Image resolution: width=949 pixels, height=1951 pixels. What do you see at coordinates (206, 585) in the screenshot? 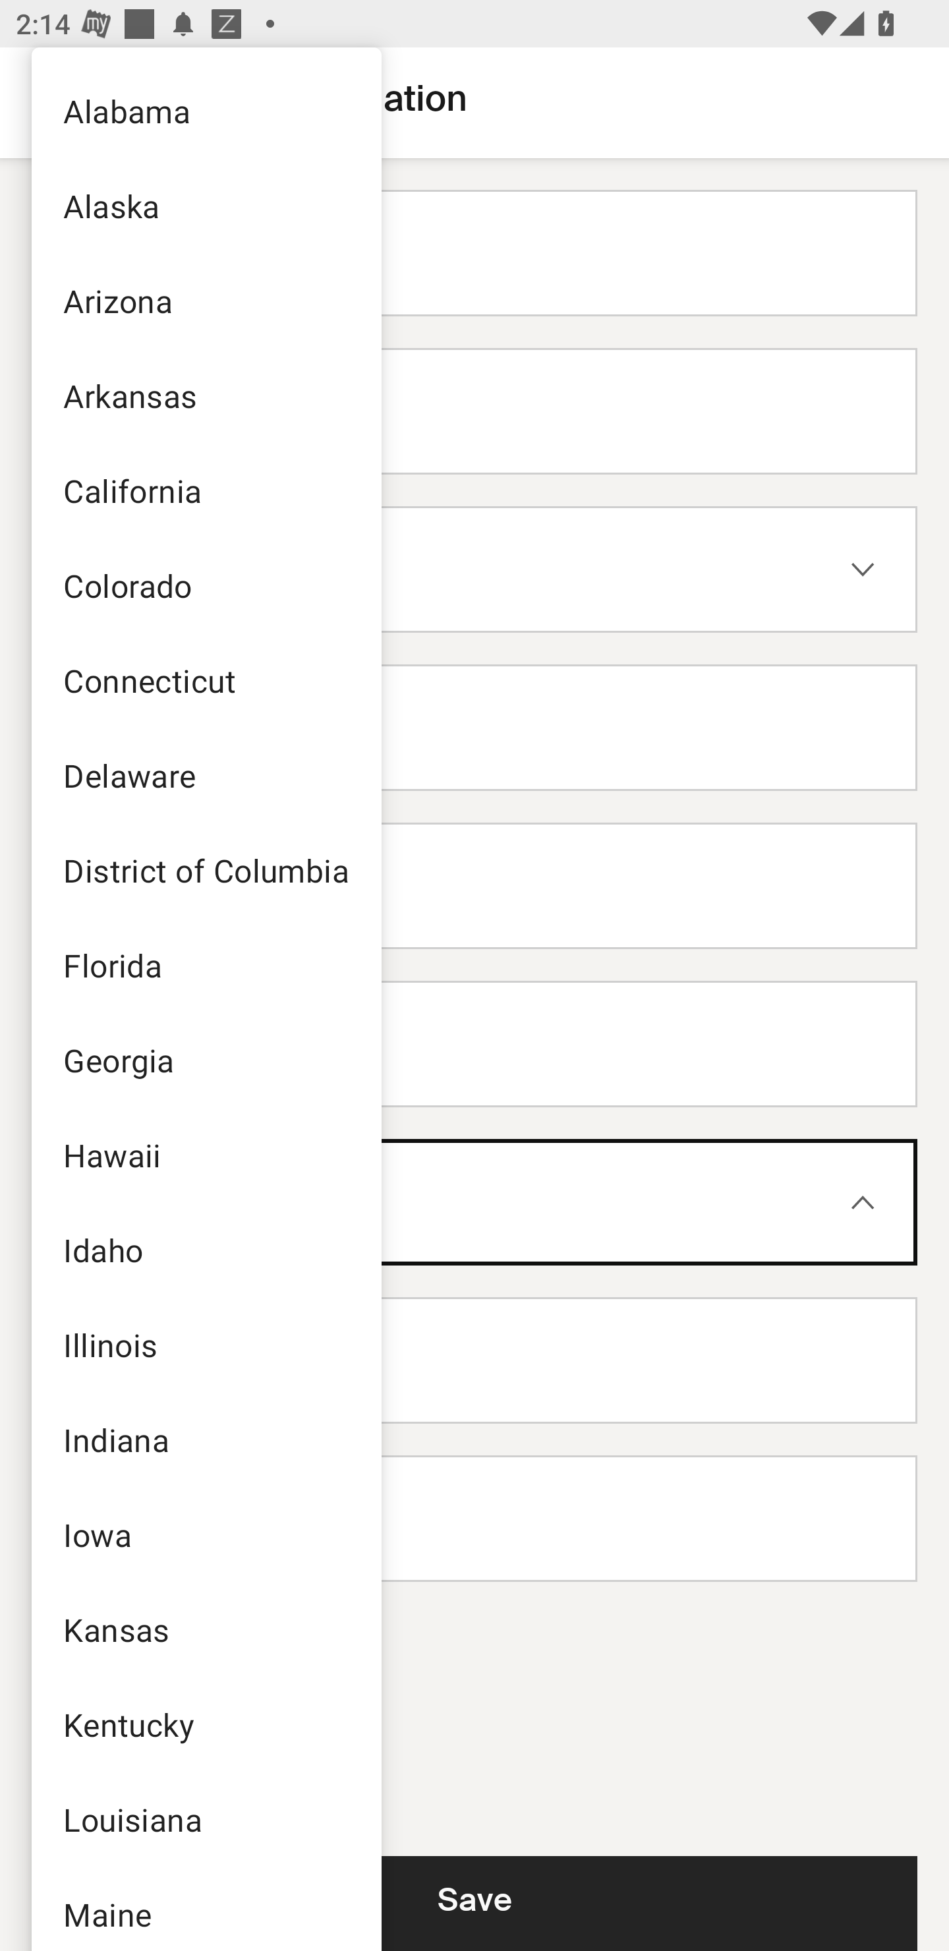
I see `Colorado` at bounding box center [206, 585].